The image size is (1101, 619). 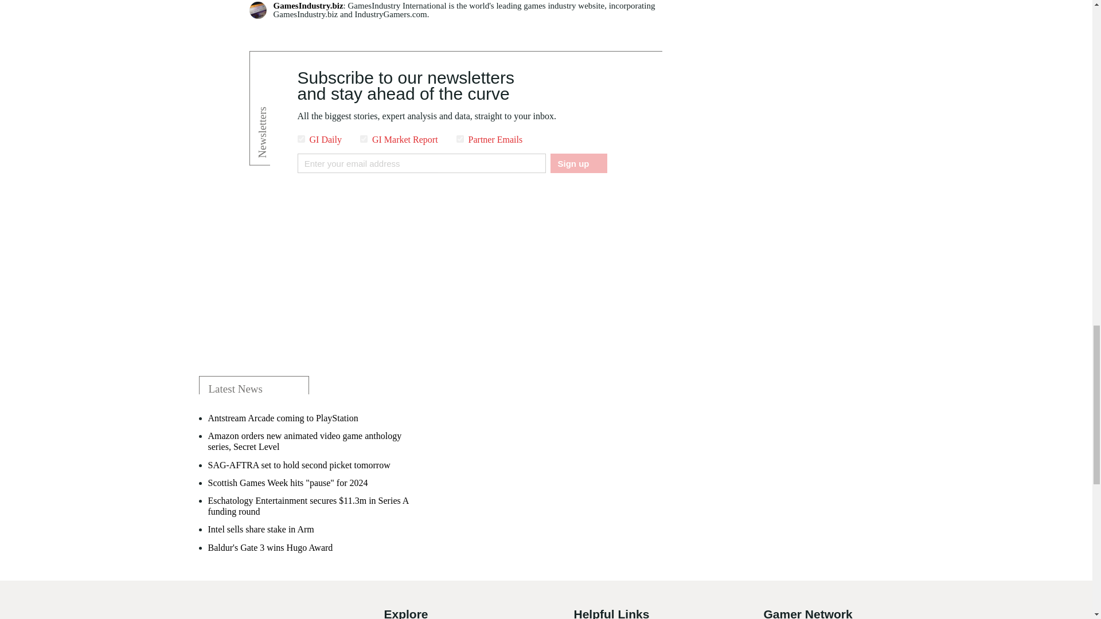 I want to click on Intel sells share stake in Arm, so click(x=260, y=529).